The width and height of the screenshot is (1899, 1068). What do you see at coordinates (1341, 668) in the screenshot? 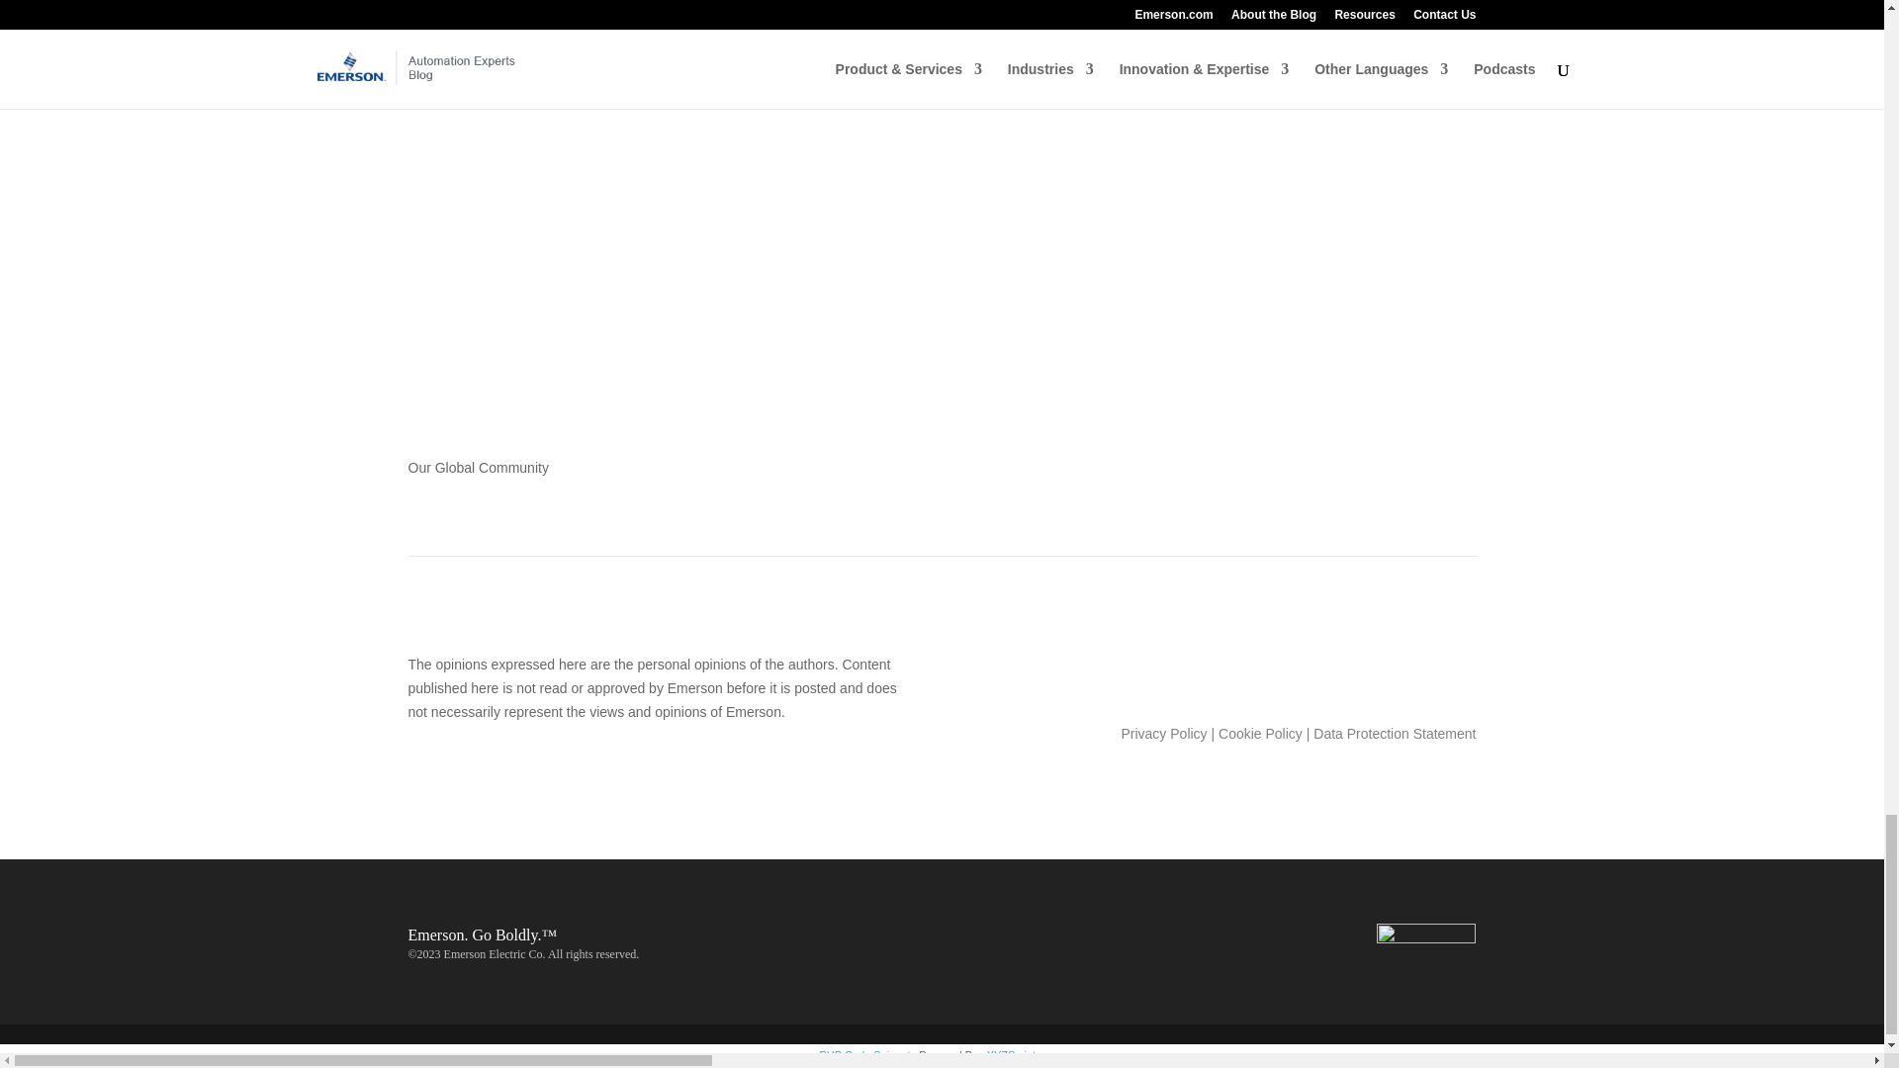
I see `Follow on Facebook` at bounding box center [1341, 668].